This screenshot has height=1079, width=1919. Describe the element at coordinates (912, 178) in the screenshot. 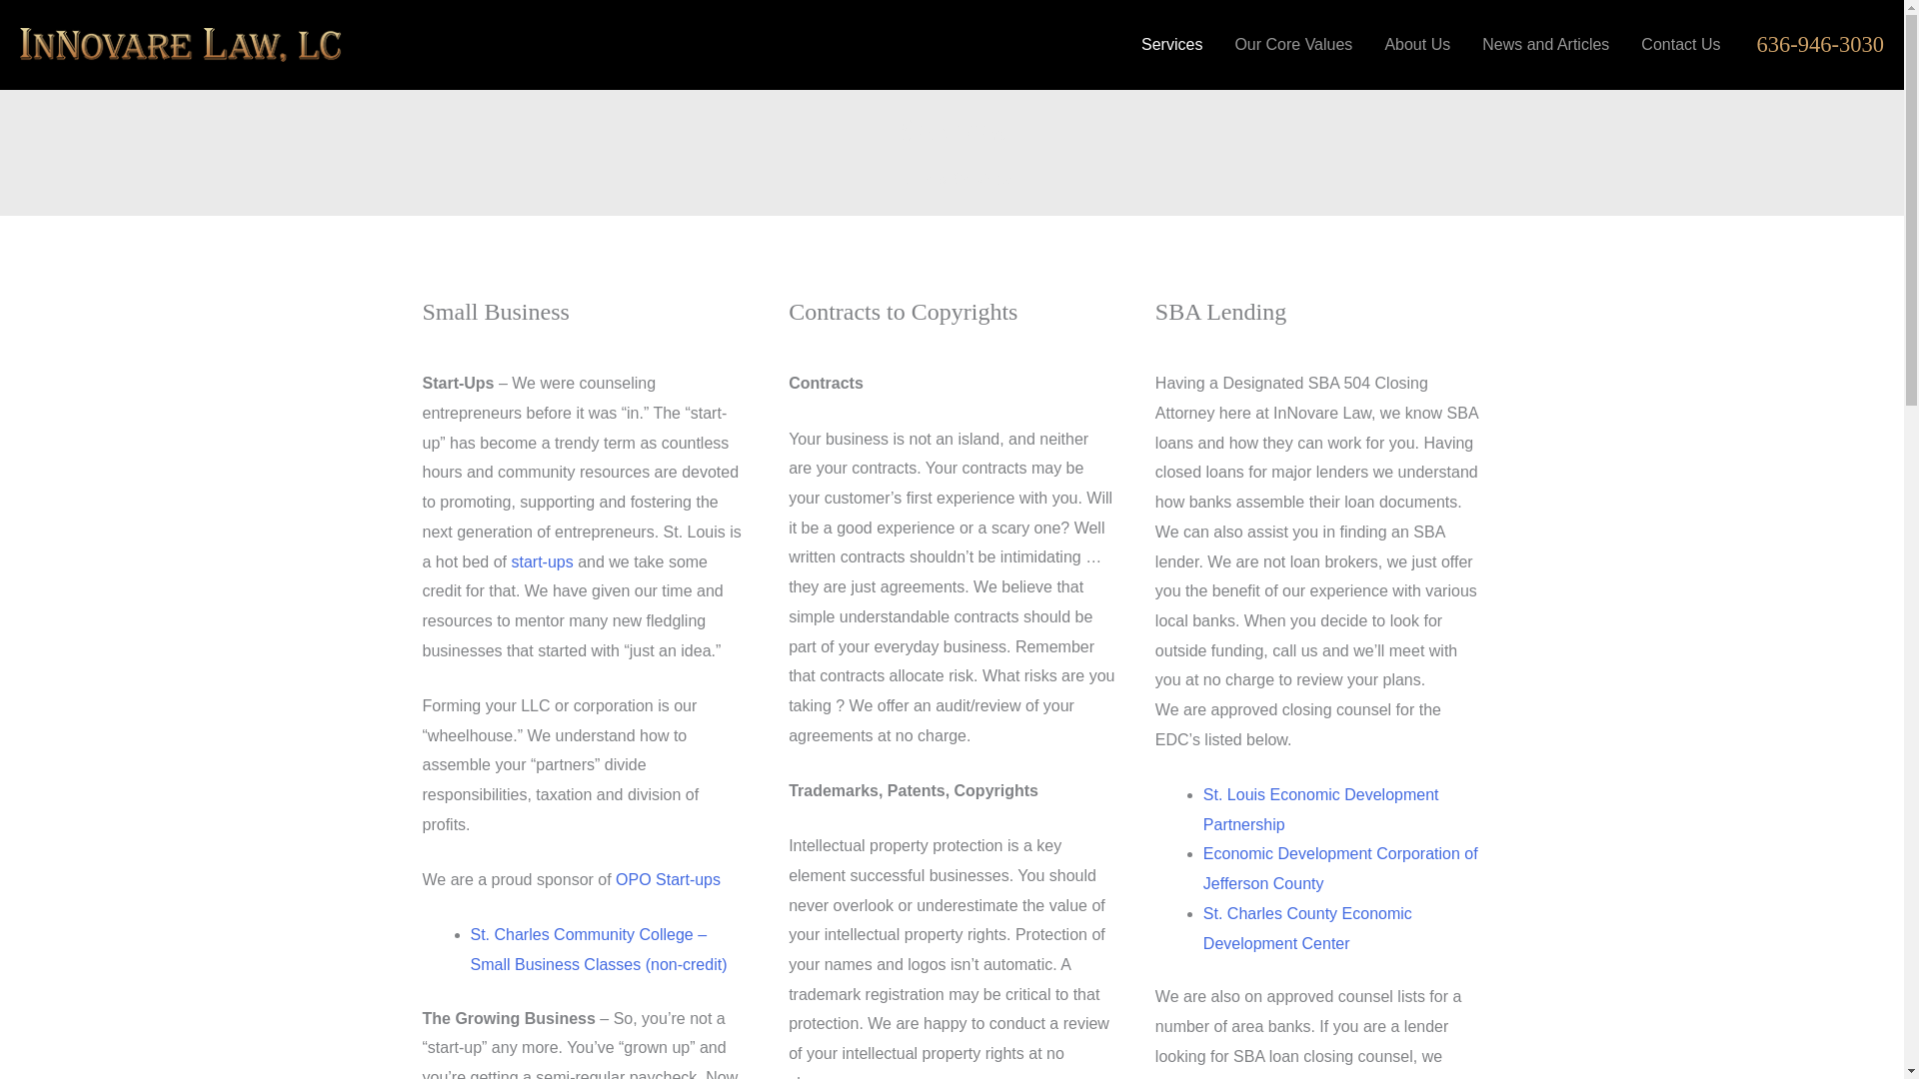

I see `Home` at that location.